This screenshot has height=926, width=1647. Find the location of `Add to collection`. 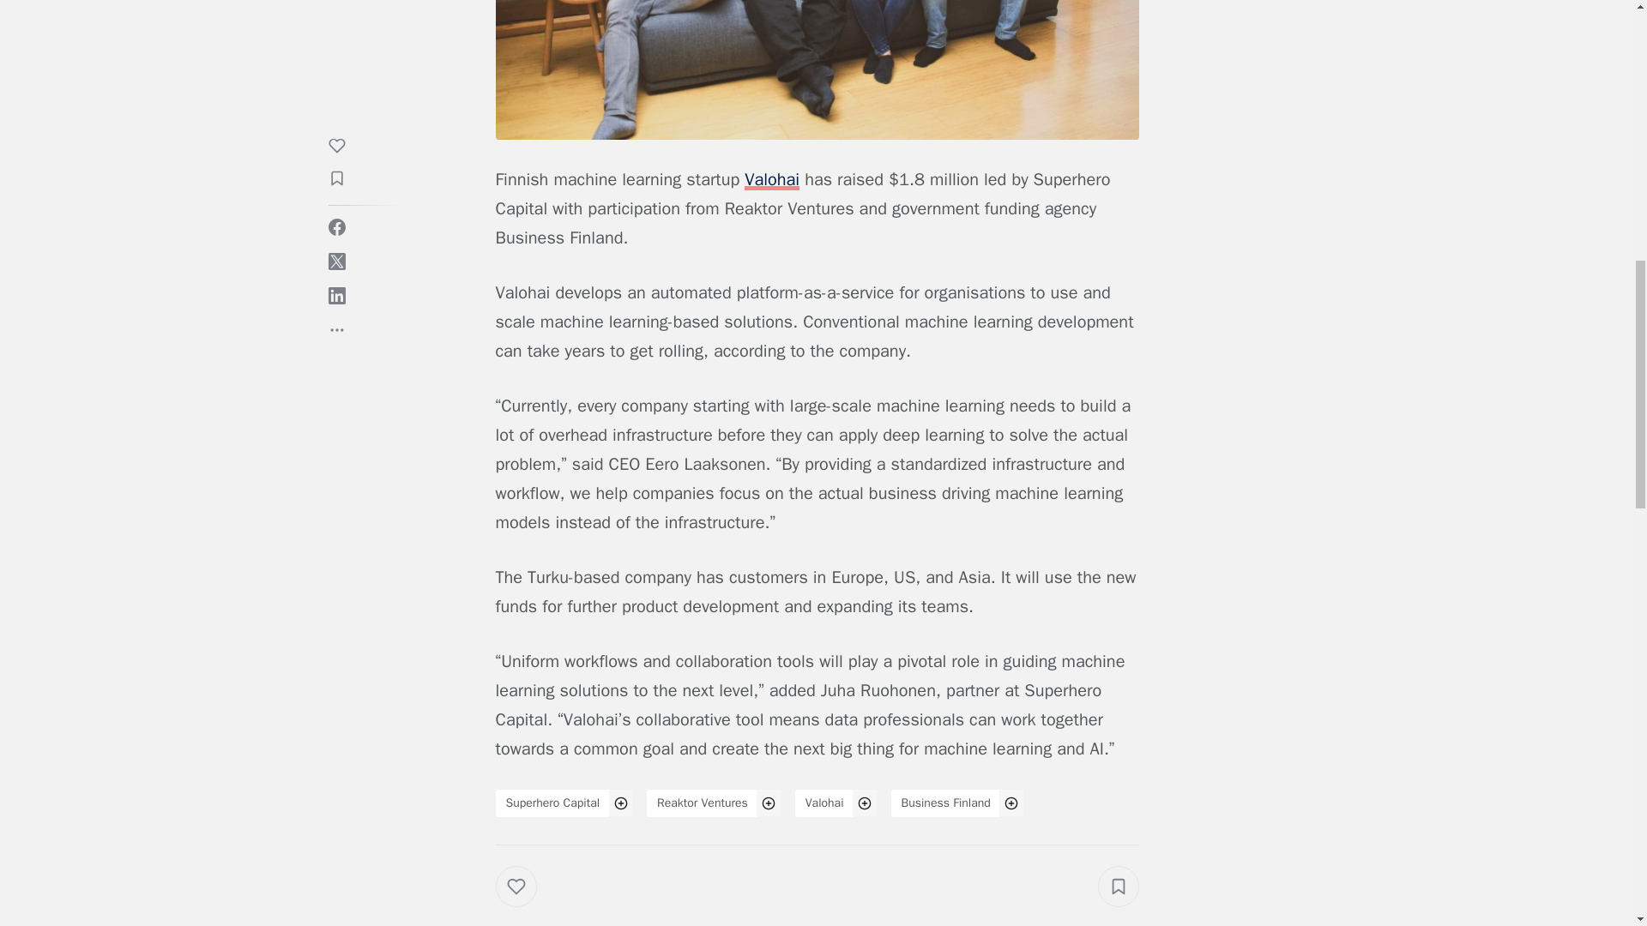

Add to collection is located at coordinates (1119, 887).